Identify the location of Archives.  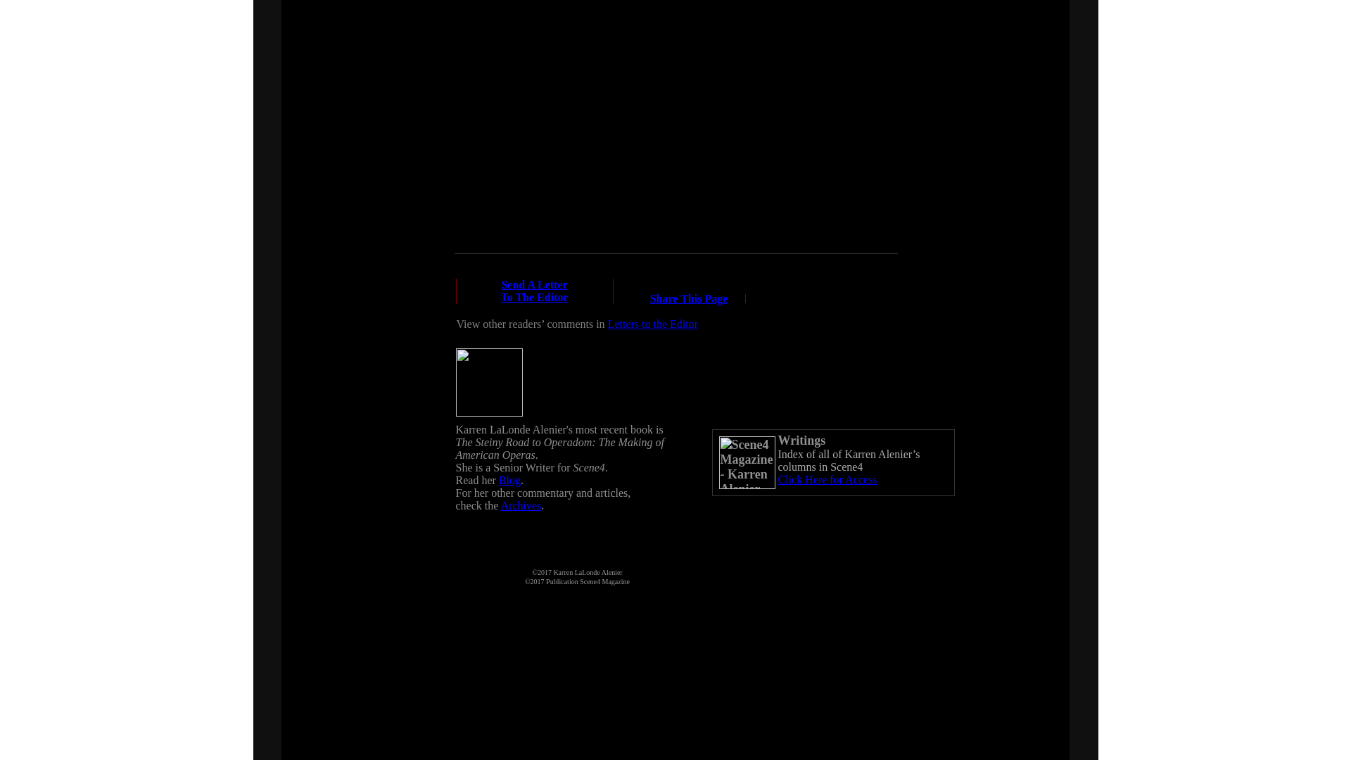
(653, 324).